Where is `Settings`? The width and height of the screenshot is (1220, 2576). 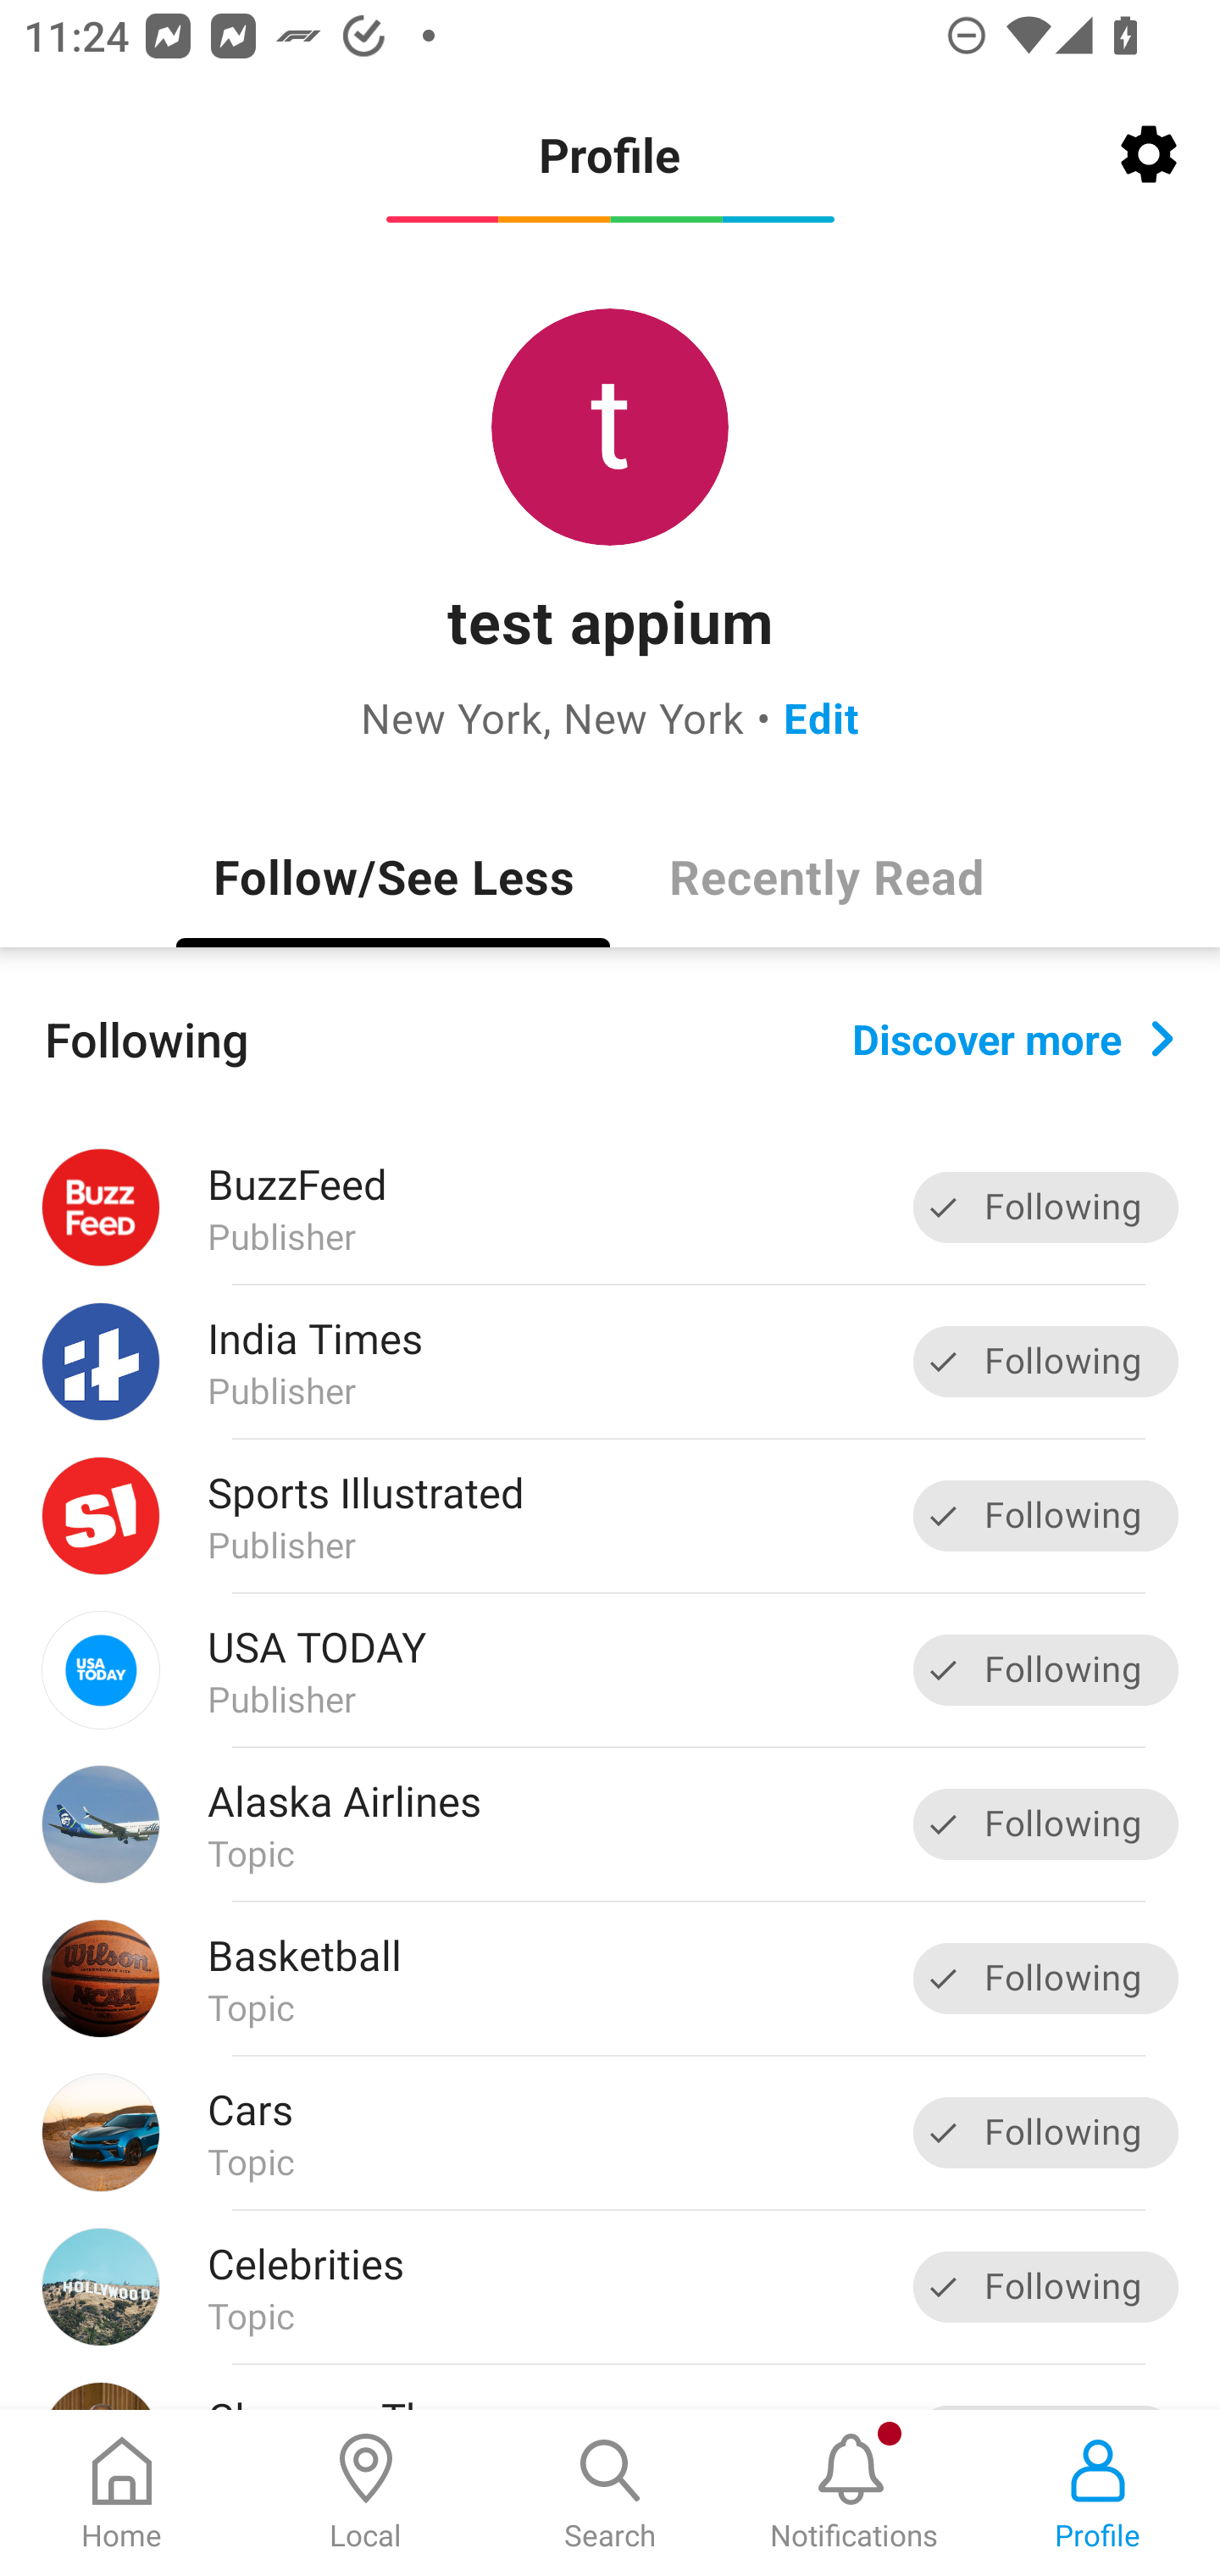
Settings is located at coordinates (1149, 154).